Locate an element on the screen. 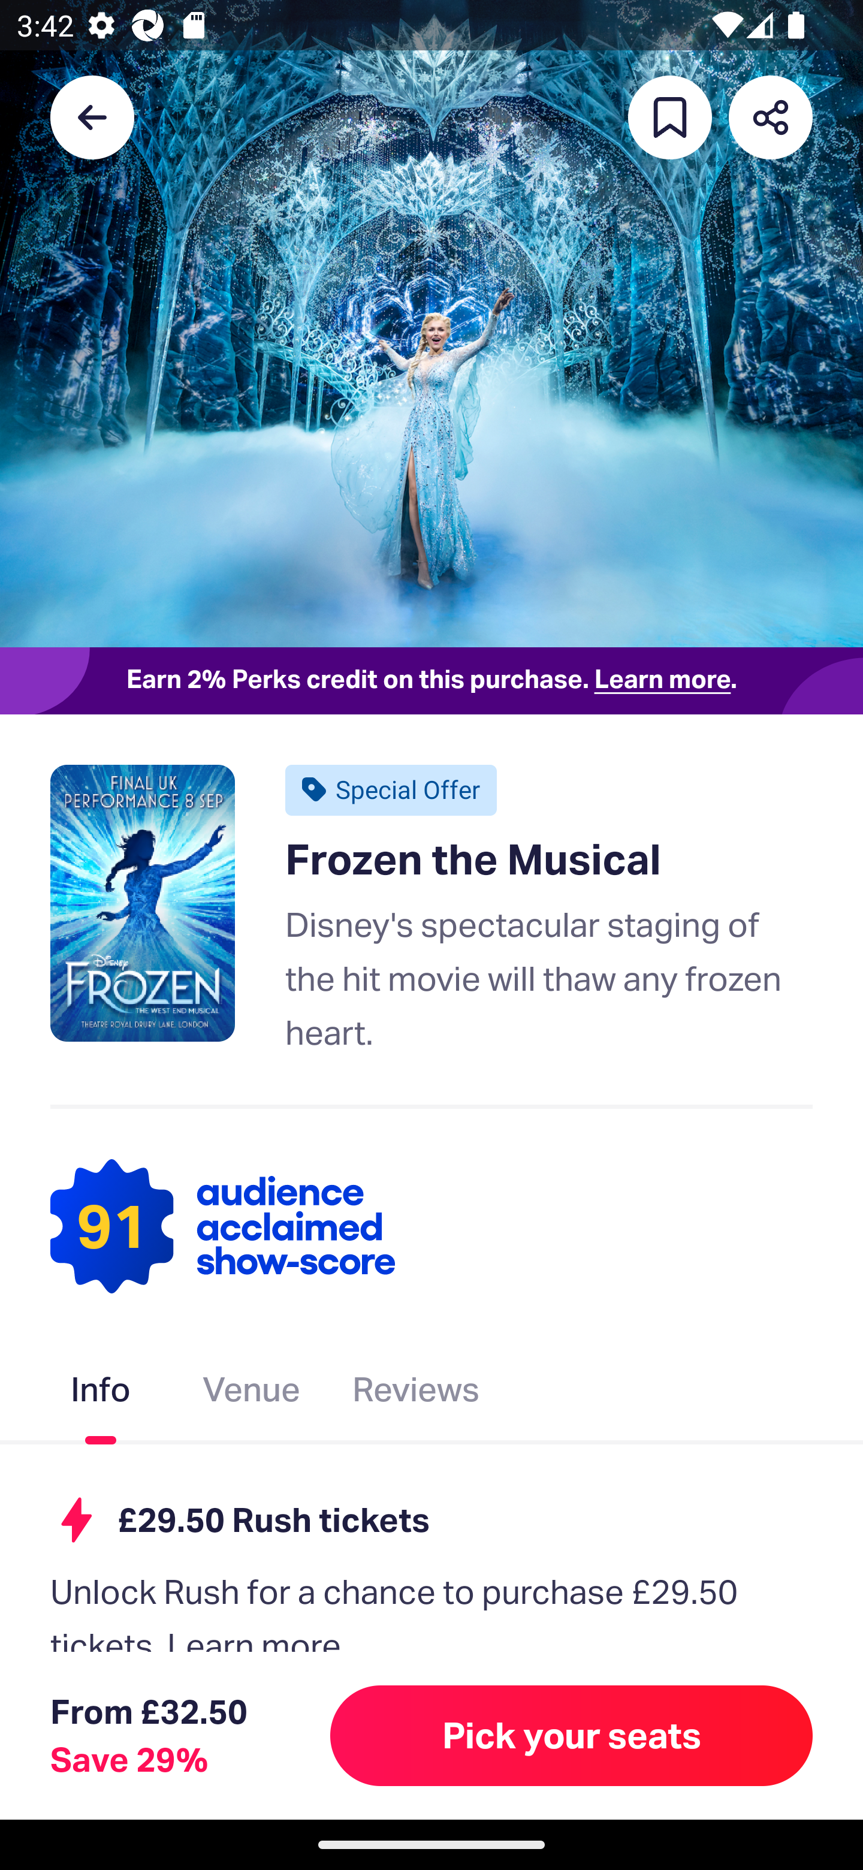 The image size is (863, 1870). Earn 2% Perks credit on this purchase. Learn more. is located at coordinates (431, 680).